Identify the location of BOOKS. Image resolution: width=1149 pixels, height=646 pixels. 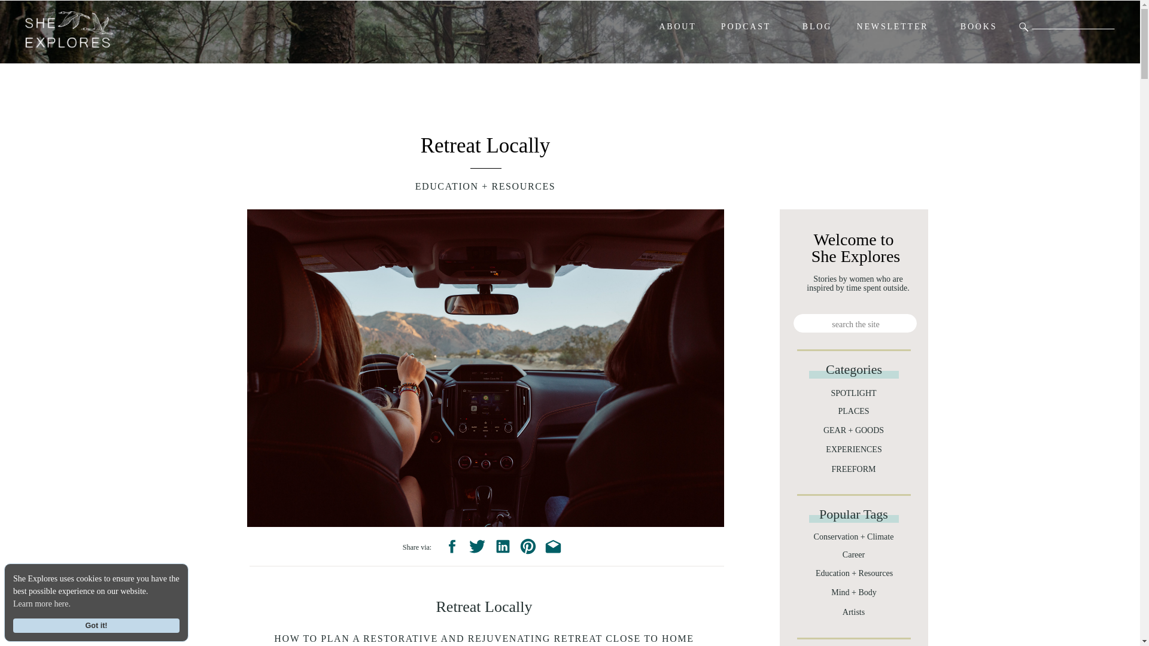
(978, 27).